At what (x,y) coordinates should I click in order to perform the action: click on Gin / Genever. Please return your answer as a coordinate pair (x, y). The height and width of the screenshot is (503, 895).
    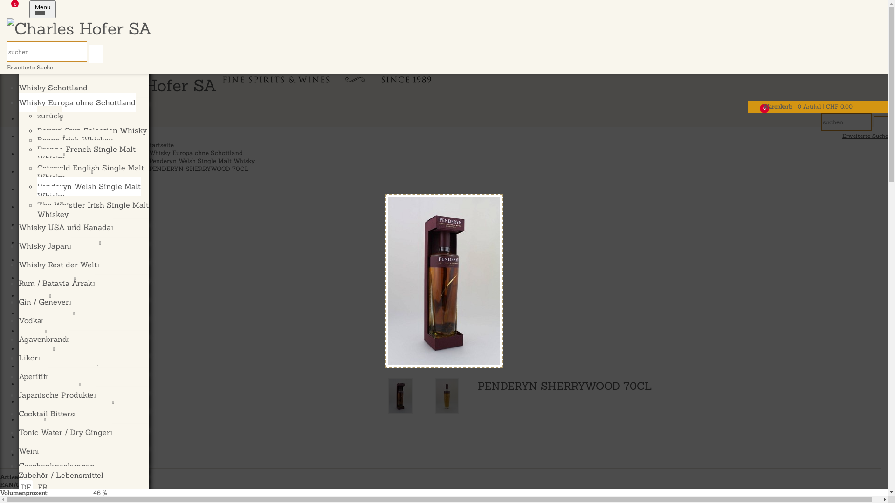
    Looking at the image, I should click on (51, 279).